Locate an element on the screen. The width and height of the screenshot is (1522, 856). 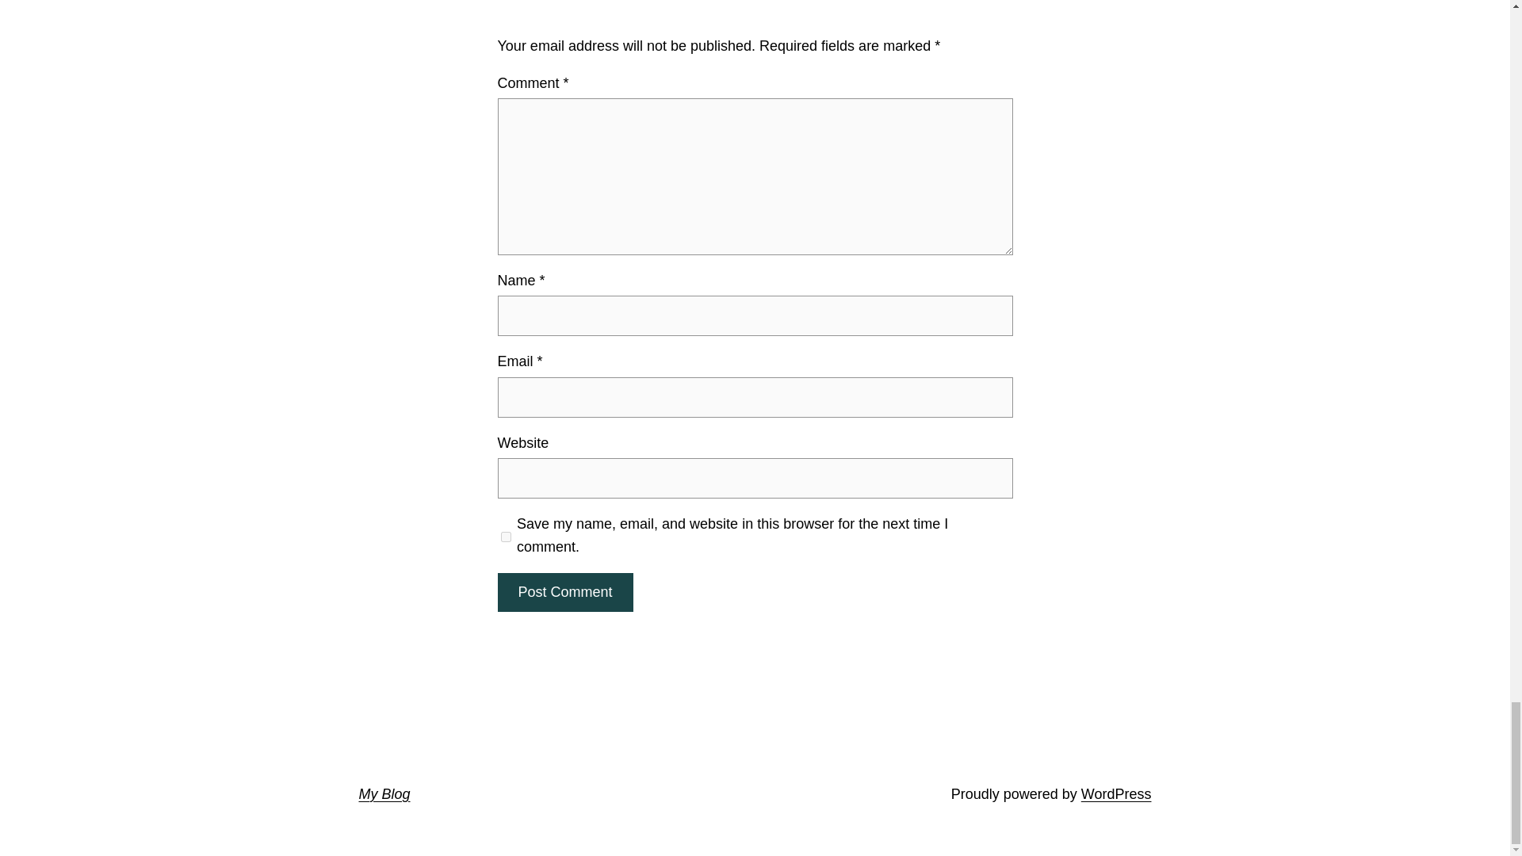
WordPress is located at coordinates (1116, 794).